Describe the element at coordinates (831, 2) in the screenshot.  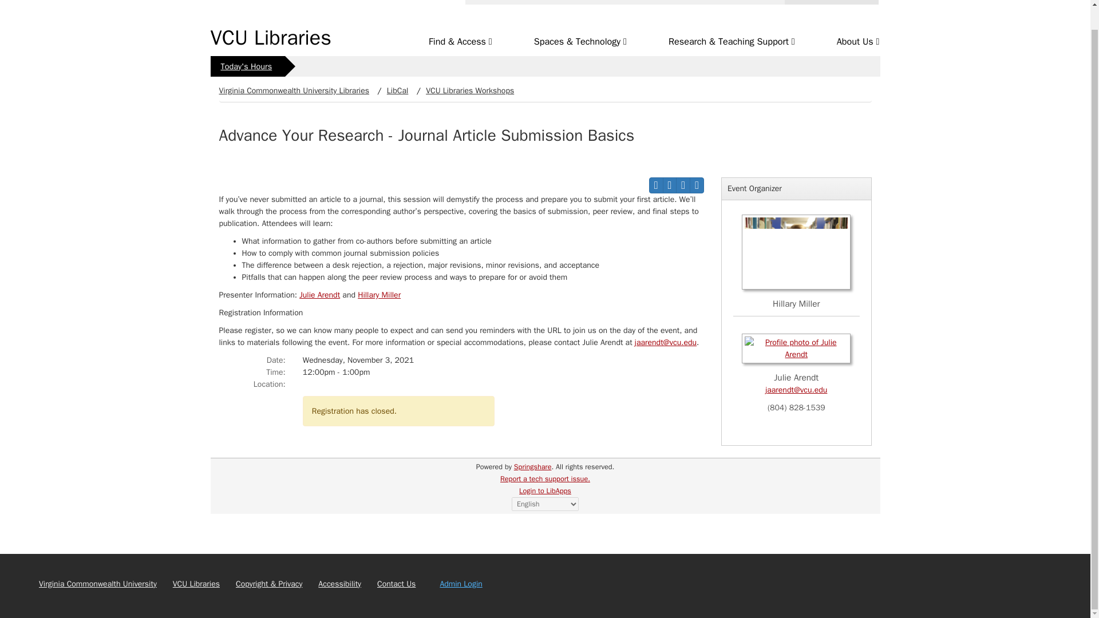
I see `Resources for...` at that location.